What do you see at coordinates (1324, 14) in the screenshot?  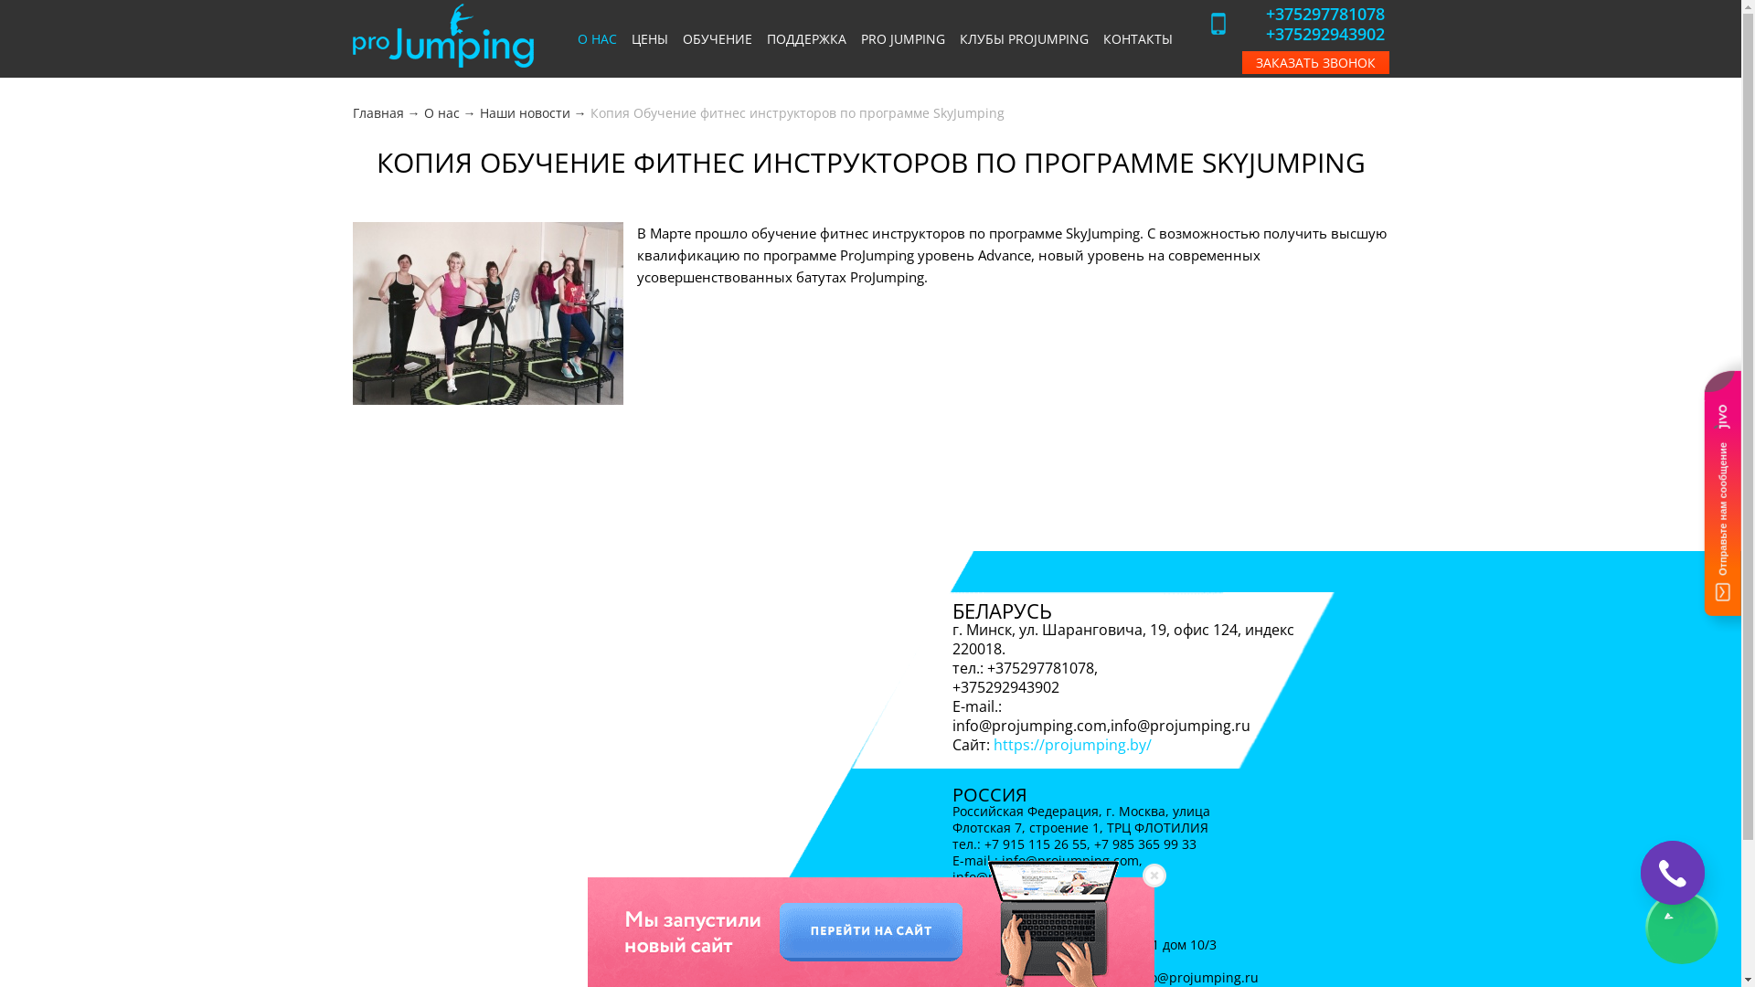 I see `+375297781078` at bounding box center [1324, 14].